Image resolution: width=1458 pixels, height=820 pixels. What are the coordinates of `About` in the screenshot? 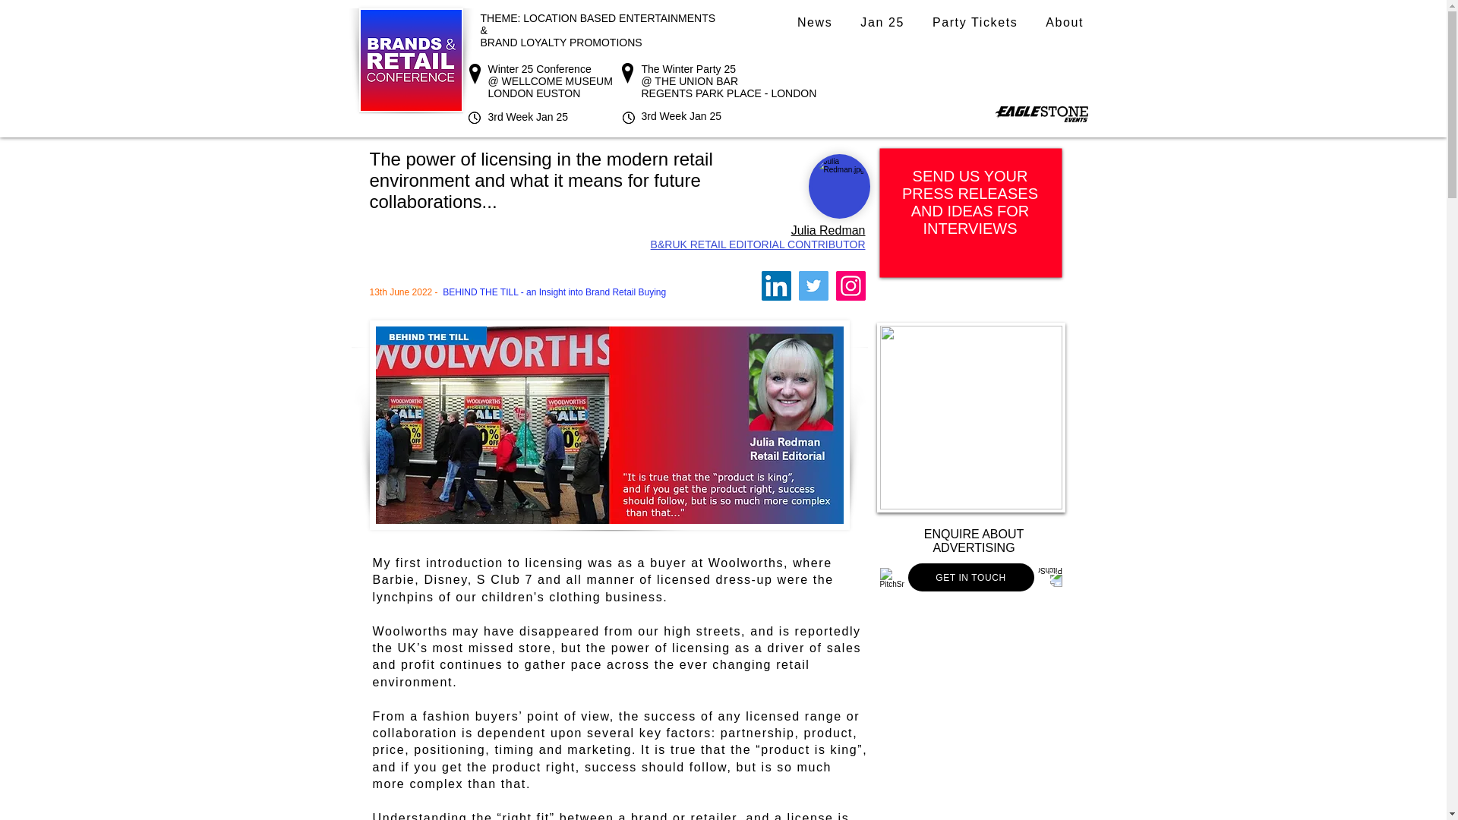 It's located at (1065, 23).